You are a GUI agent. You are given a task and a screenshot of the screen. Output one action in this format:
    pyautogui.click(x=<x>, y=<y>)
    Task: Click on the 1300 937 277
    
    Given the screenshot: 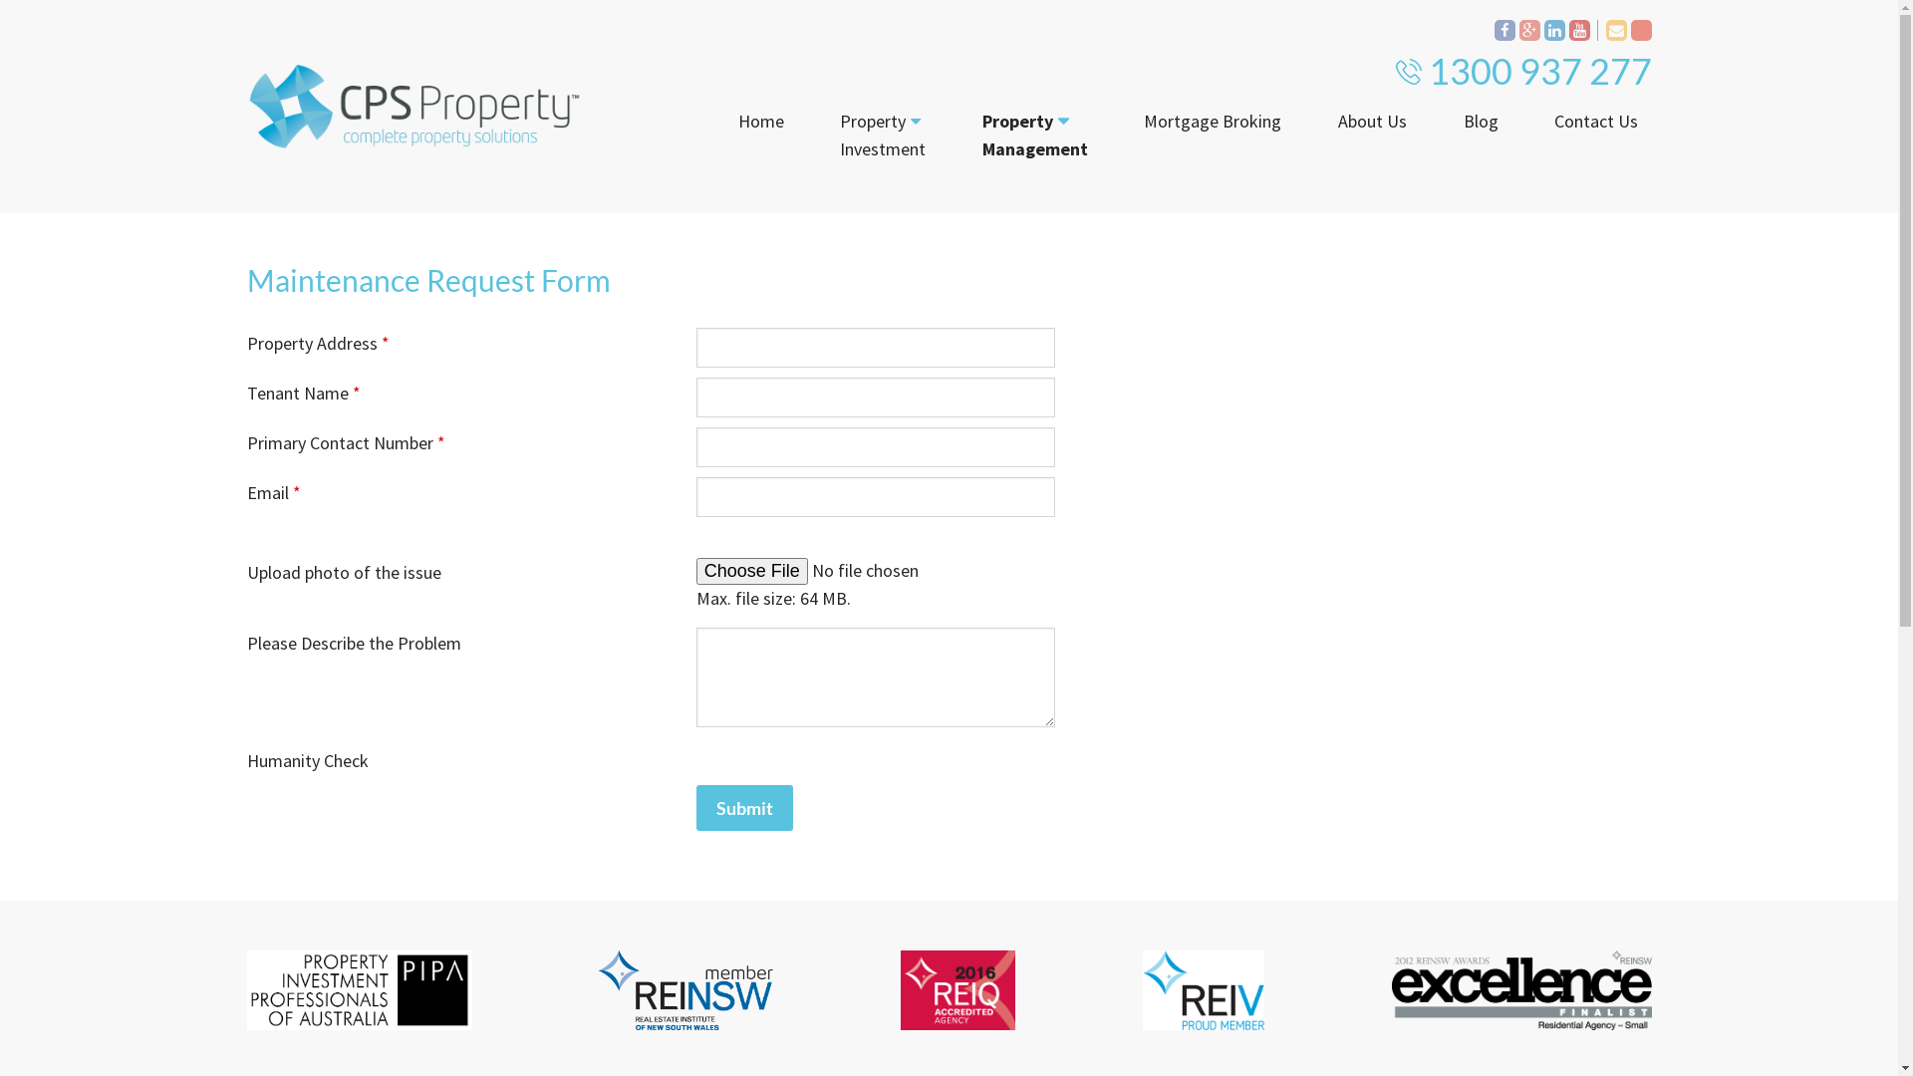 What is the action you would take?
    pyautogui.click(x=1540, y=71)
    